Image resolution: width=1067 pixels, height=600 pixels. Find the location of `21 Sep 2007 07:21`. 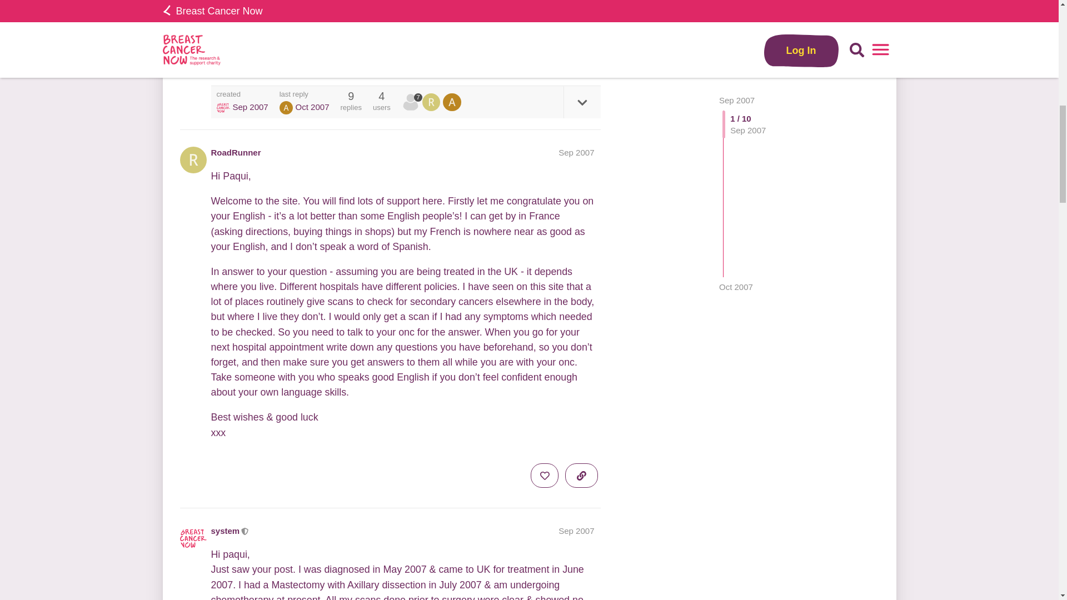

21 Sep 2007 07:21 is located at coordinates (250, 107).